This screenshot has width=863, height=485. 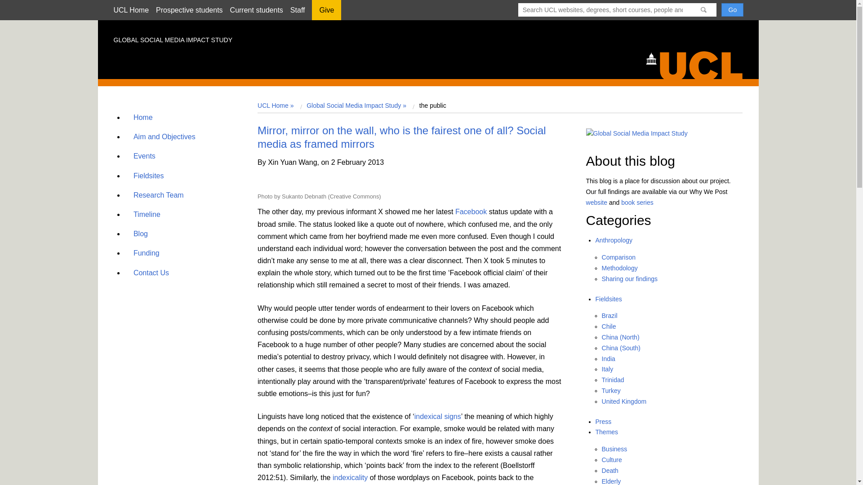 What do you see at coordinates (143, 214) in the screenshot?
I see `Timeline` at bounding box center [143, 214].